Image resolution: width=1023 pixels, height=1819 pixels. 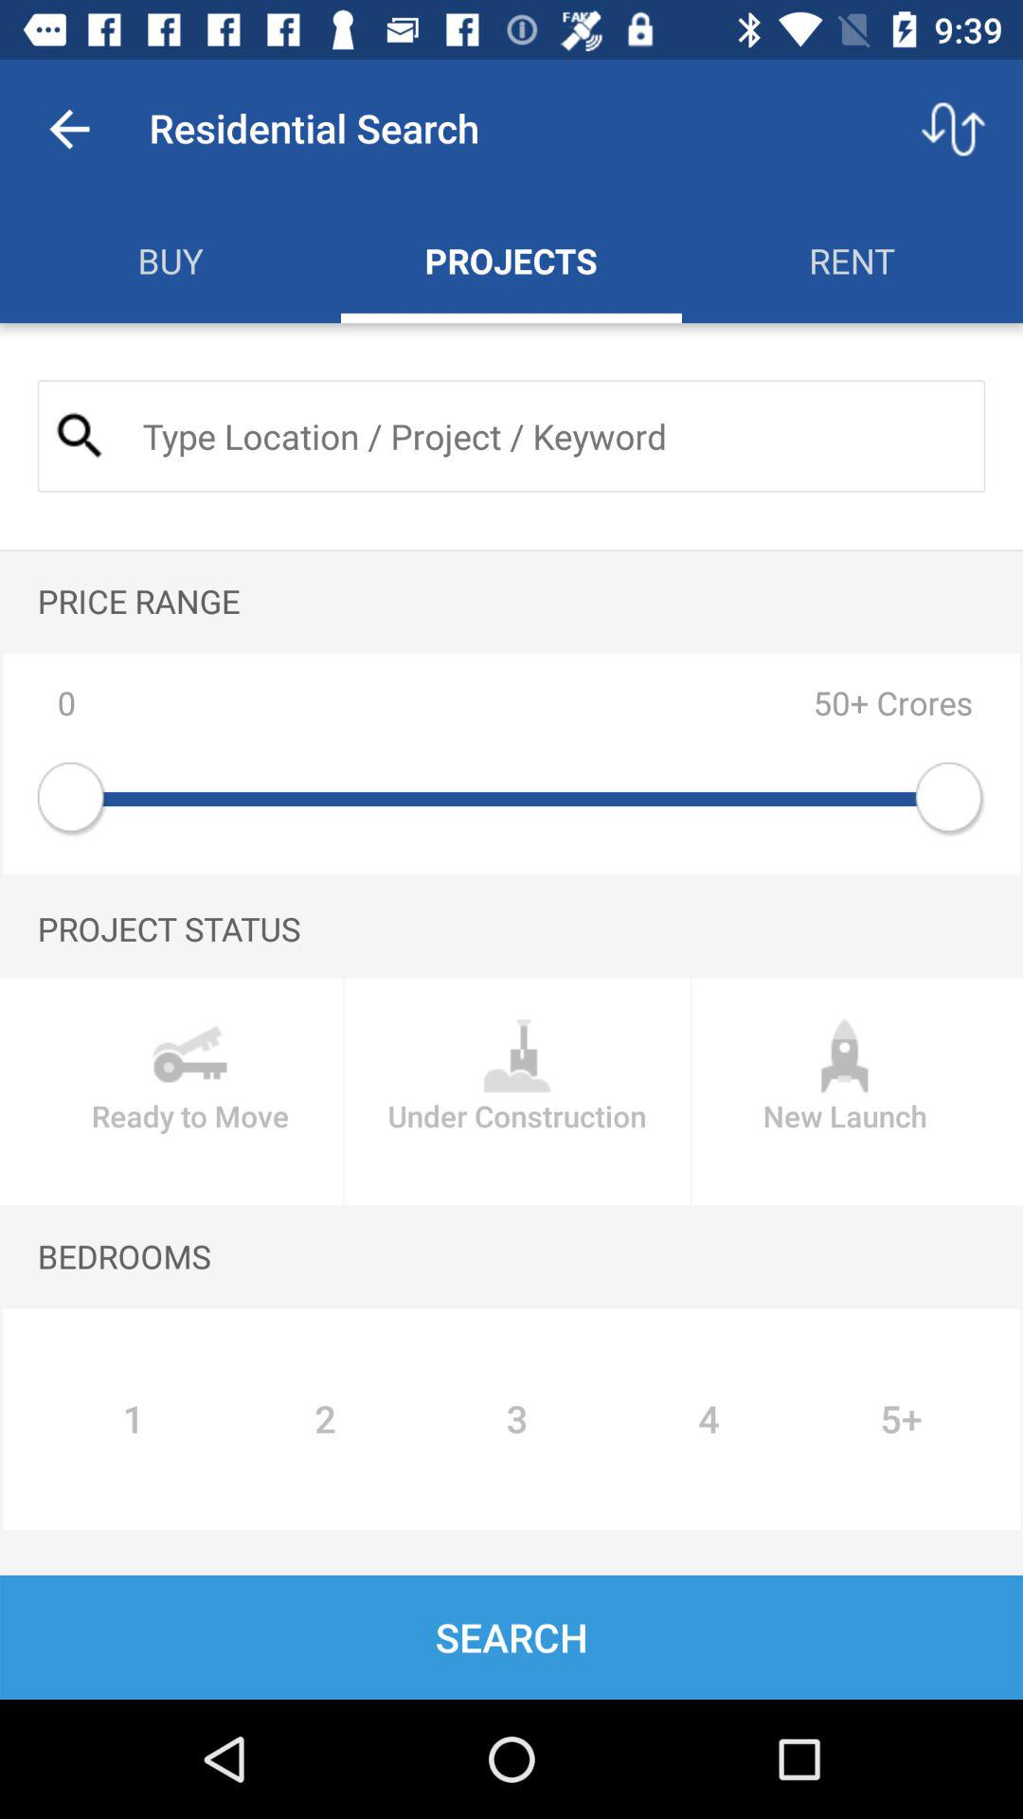 I want to click on turn off item above the bedrooms icon, so click(x=517, y=1091).